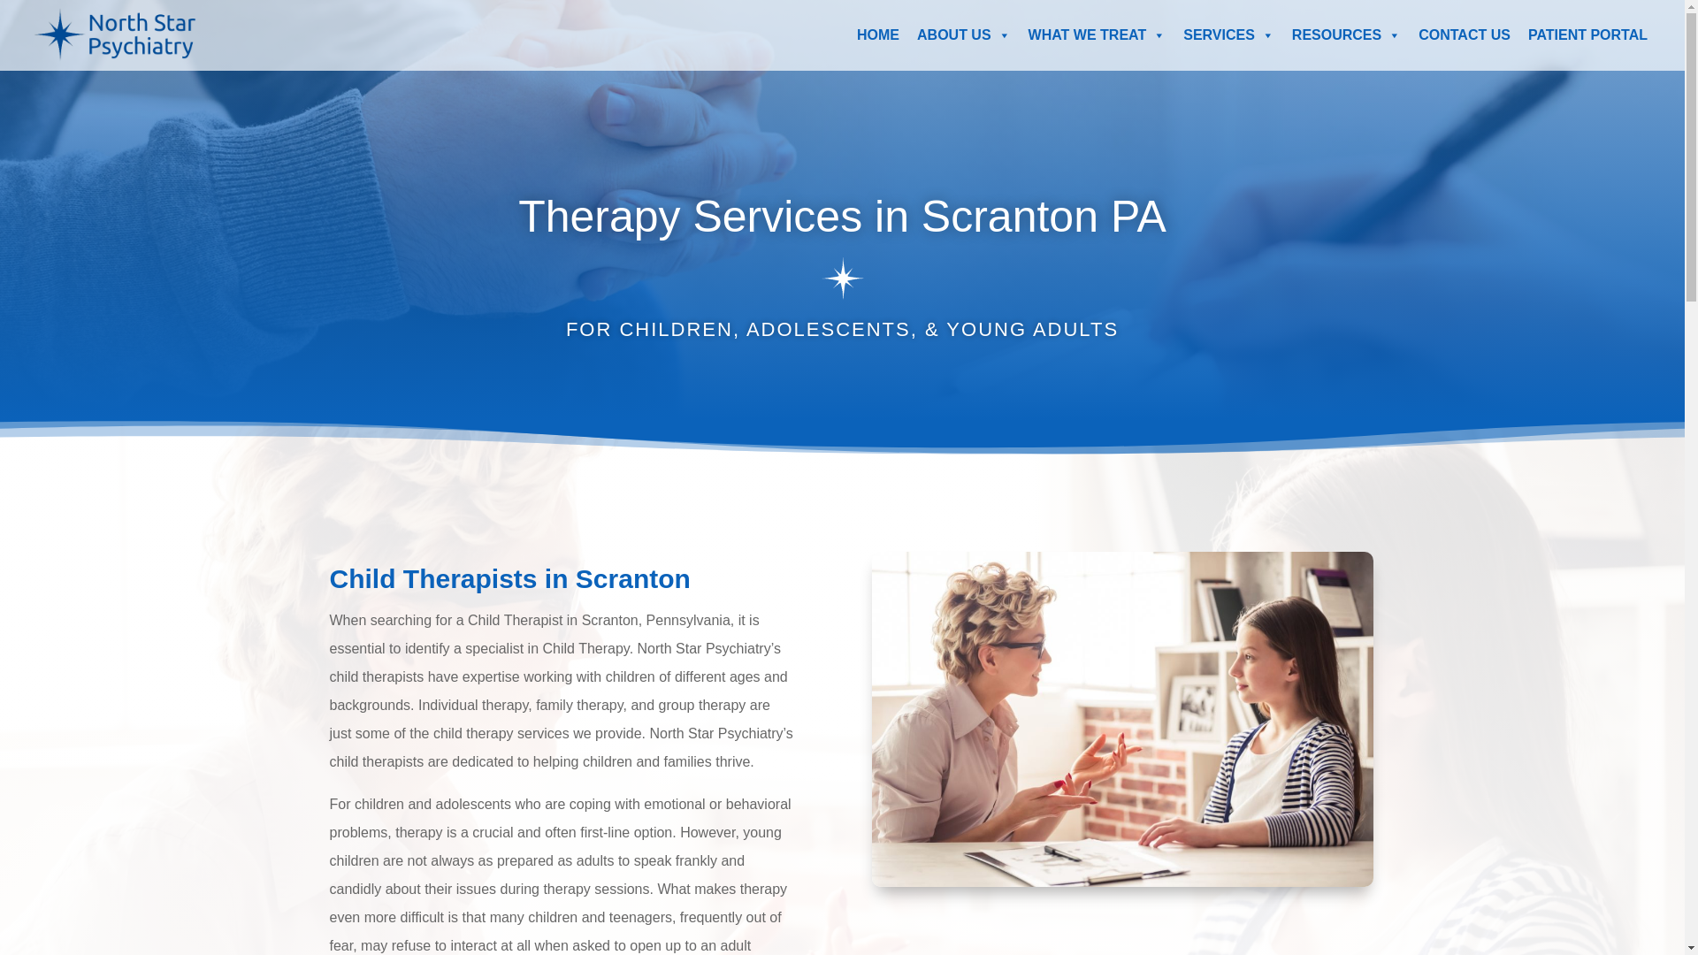  What do you see at coordinates (1229, 35) in the screenshot?
I see `SERVICES` at bounding box center [1229, 35].